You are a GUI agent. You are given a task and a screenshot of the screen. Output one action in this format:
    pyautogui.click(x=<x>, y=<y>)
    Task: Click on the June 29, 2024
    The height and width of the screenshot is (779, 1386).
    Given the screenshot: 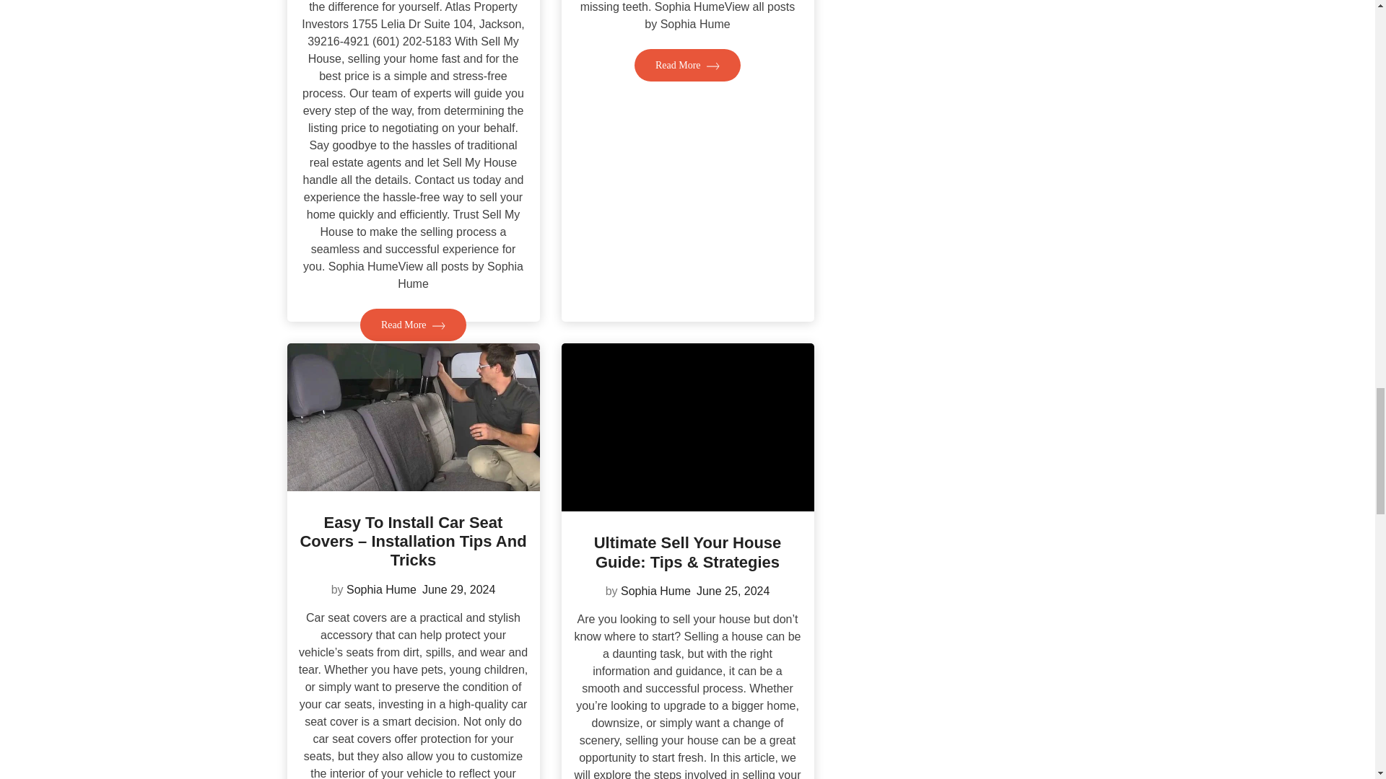 What is the action you would take?
    pyautogui.click(x=458, y=589)
    